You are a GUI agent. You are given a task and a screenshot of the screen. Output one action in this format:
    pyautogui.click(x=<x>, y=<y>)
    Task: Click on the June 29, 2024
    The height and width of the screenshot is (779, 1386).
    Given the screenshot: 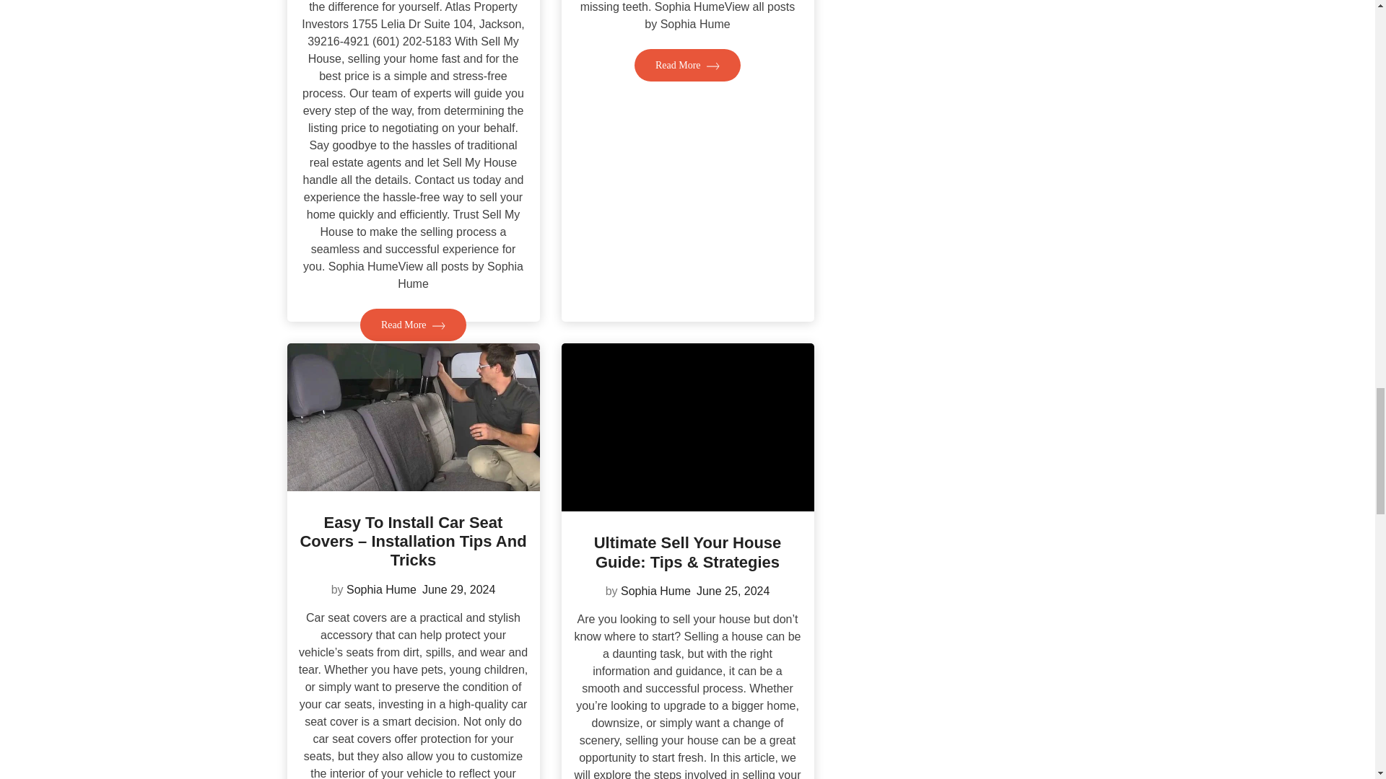 What is the action you would take?
    pyautogui.click(x=458, y=589)
    